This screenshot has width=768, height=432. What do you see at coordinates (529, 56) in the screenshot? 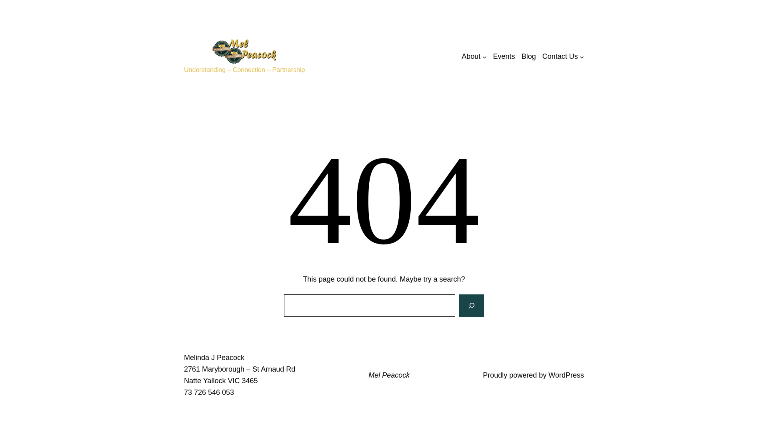
I see `Blog` at bounding box center [529, 56].